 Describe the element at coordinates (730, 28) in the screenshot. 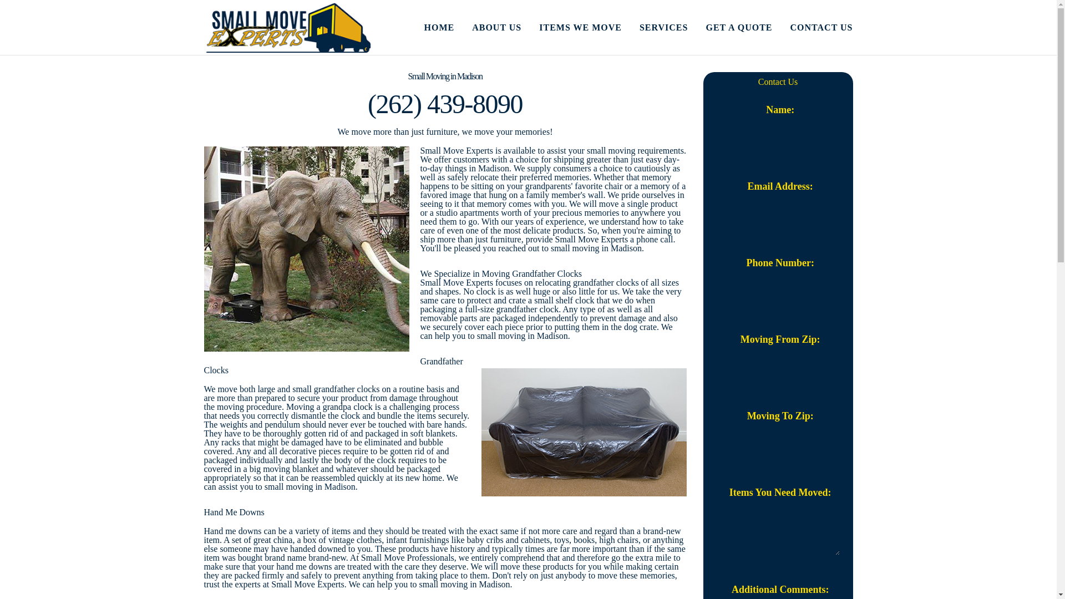

I see `GET A QUOTE` at that location.